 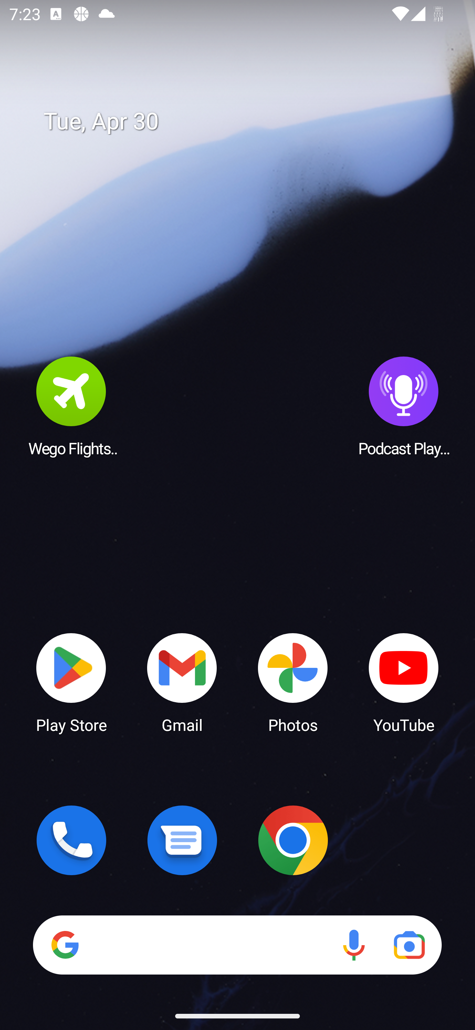 What do you see at coordinates (293, 840) in the screenshot?
I see `Chrome` at bounding box center [293, 840].